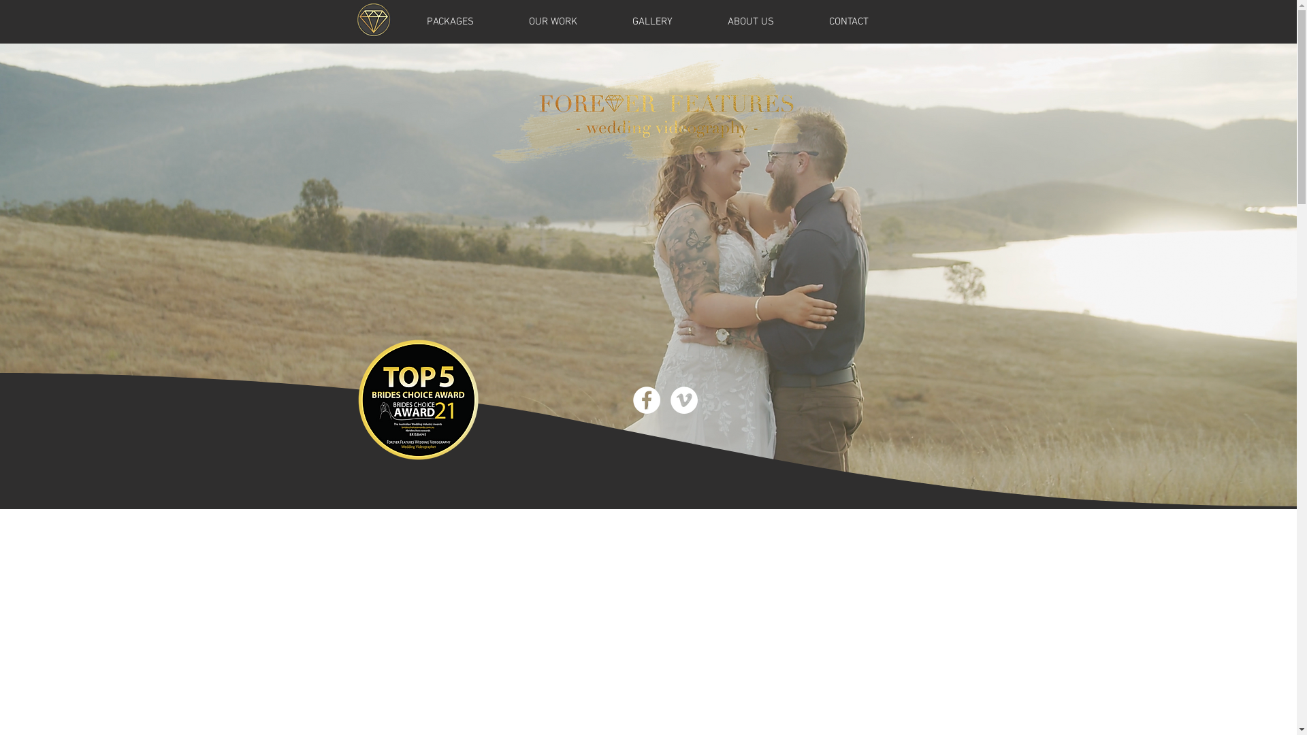 Image resolution: width=1307 pixels, height=735 pixels. Describe the element at coordinates (652, 22) in the screenshot. I see `GALLERY` at that location.